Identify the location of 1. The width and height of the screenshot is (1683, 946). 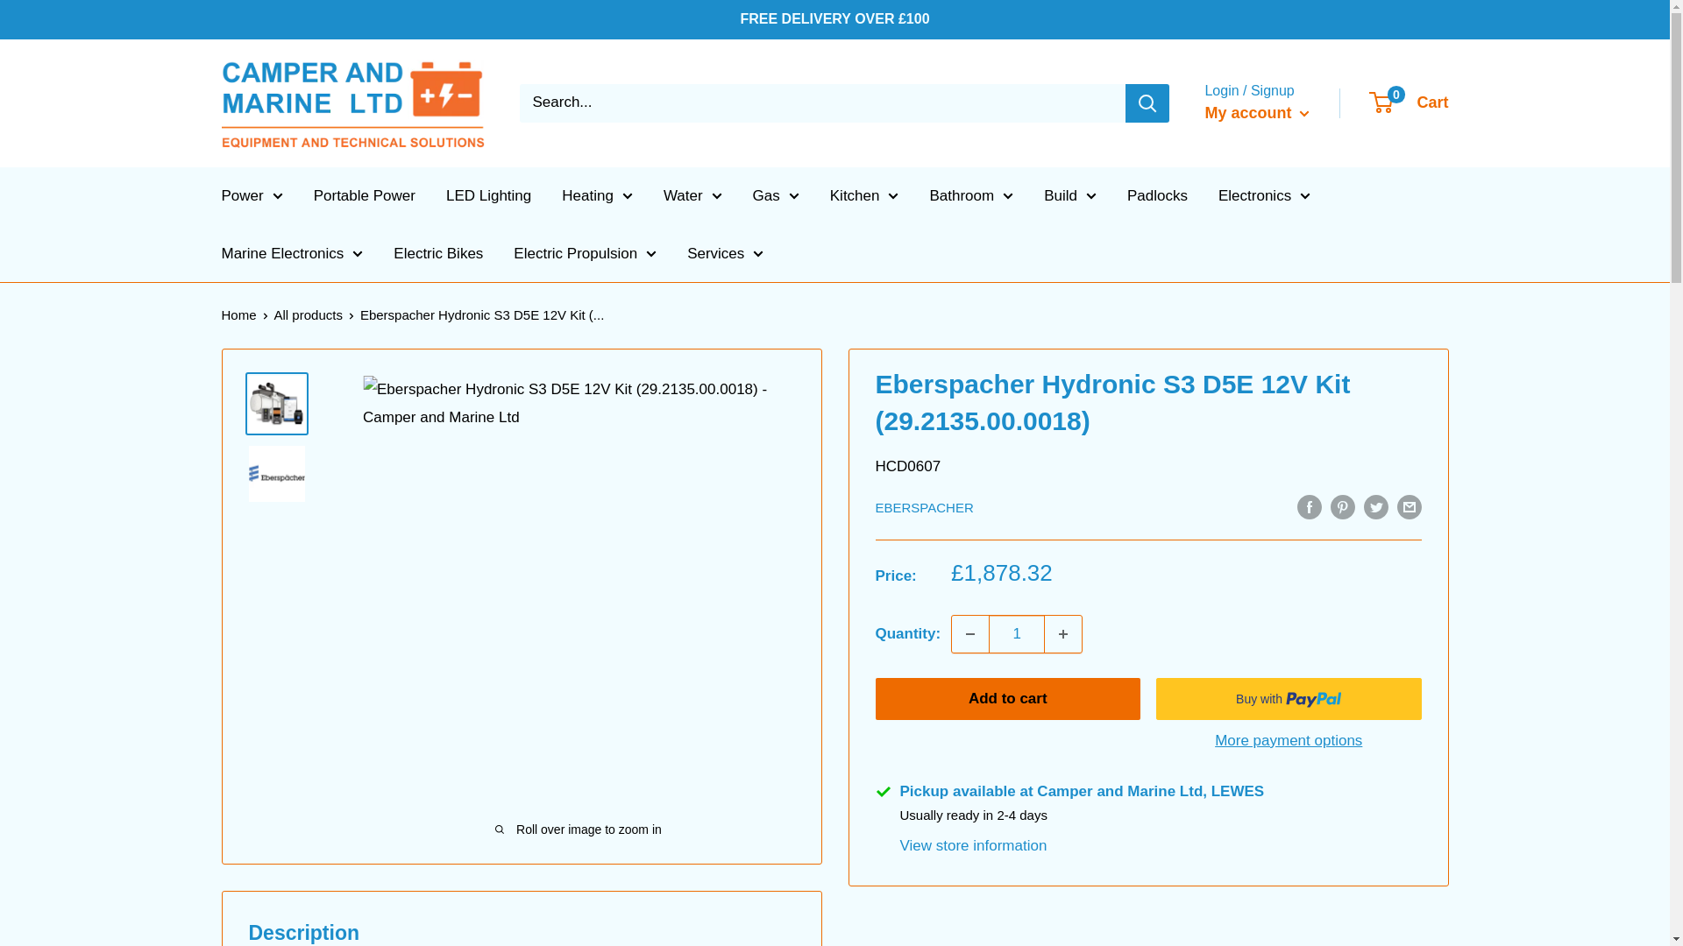
(1017, 634).